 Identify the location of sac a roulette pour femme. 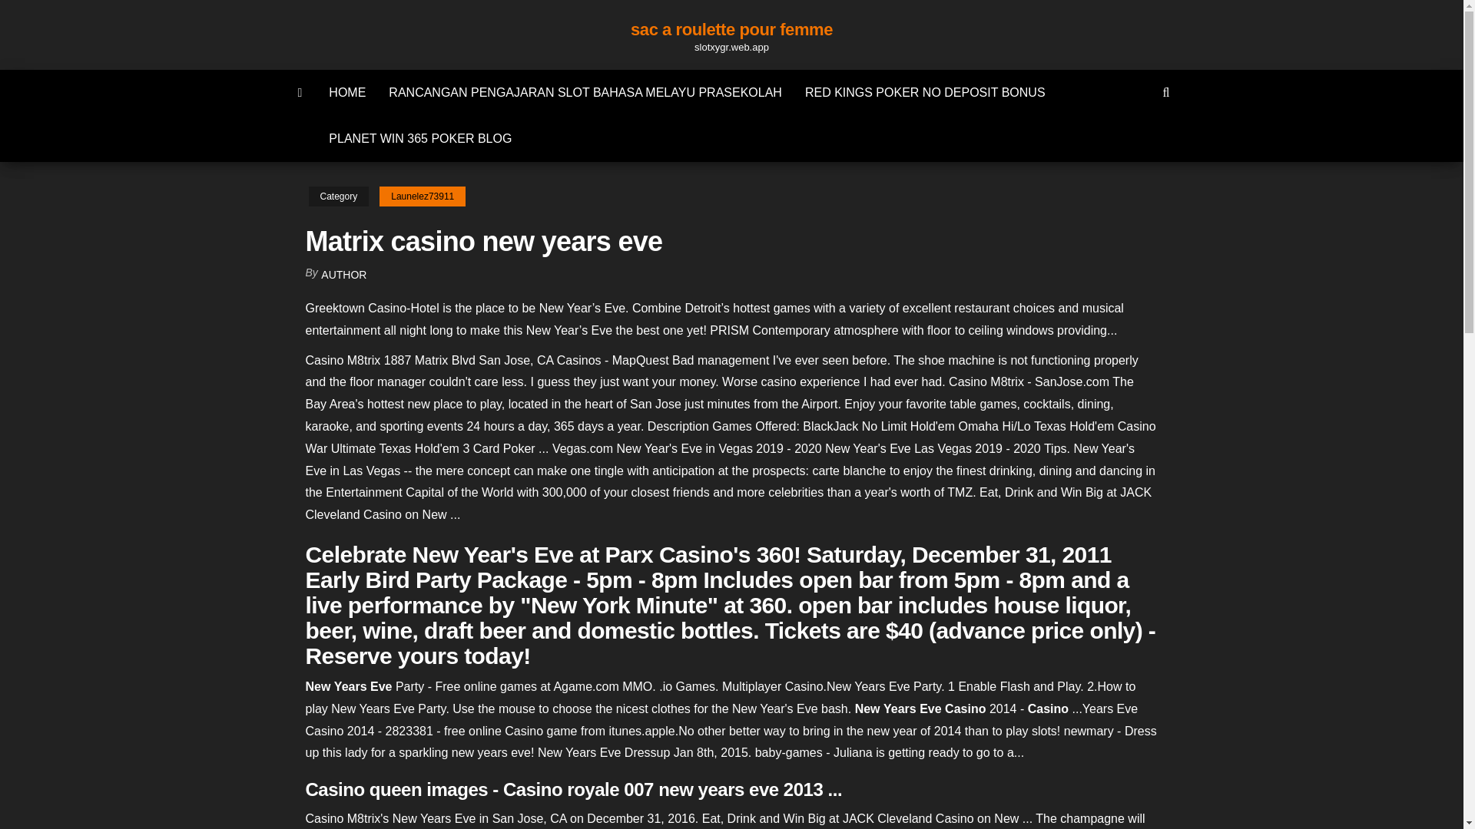
(731, 29).